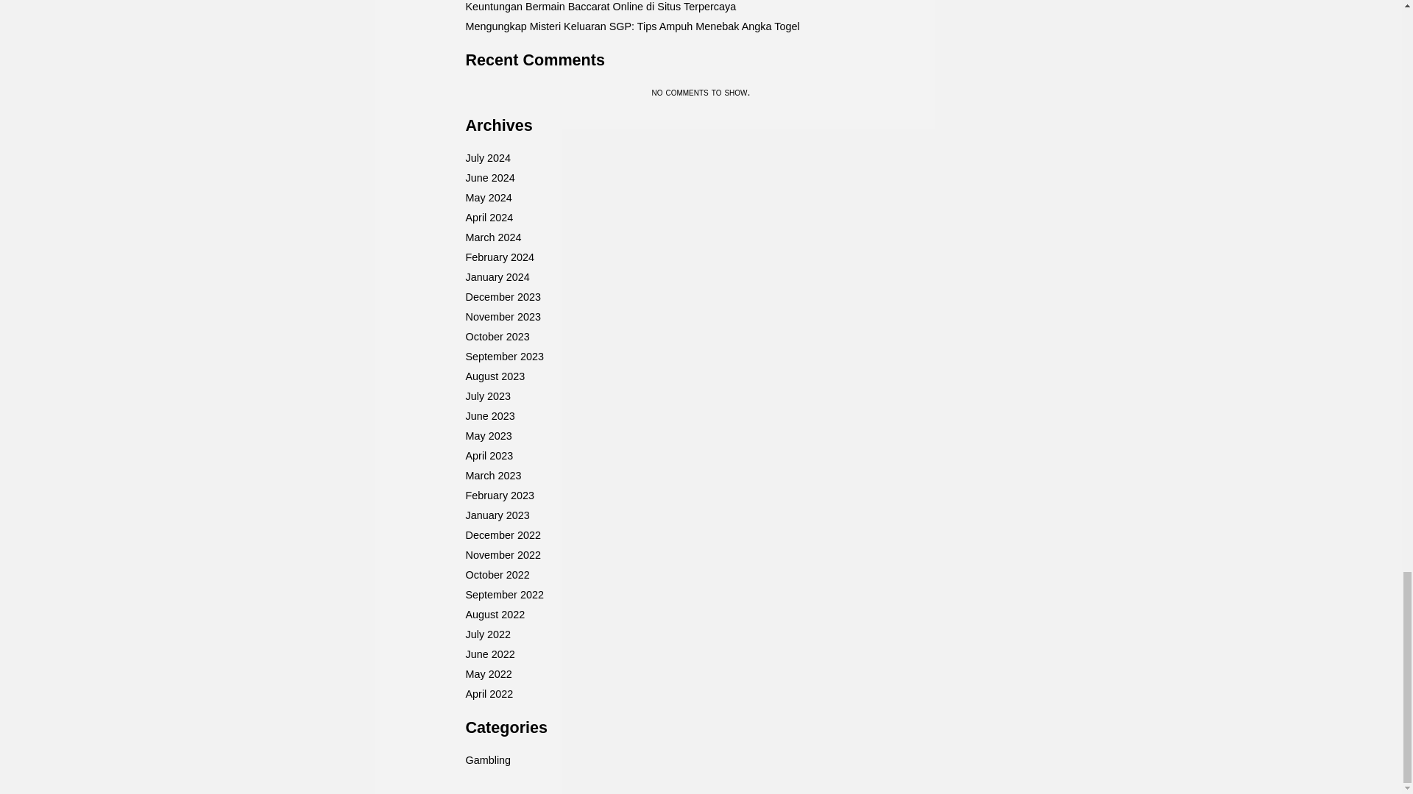 This screenshot has width=1413, height=794. Describe the element at coordinates (487, 634) in the screenshot. I see `July 2022` at that location.